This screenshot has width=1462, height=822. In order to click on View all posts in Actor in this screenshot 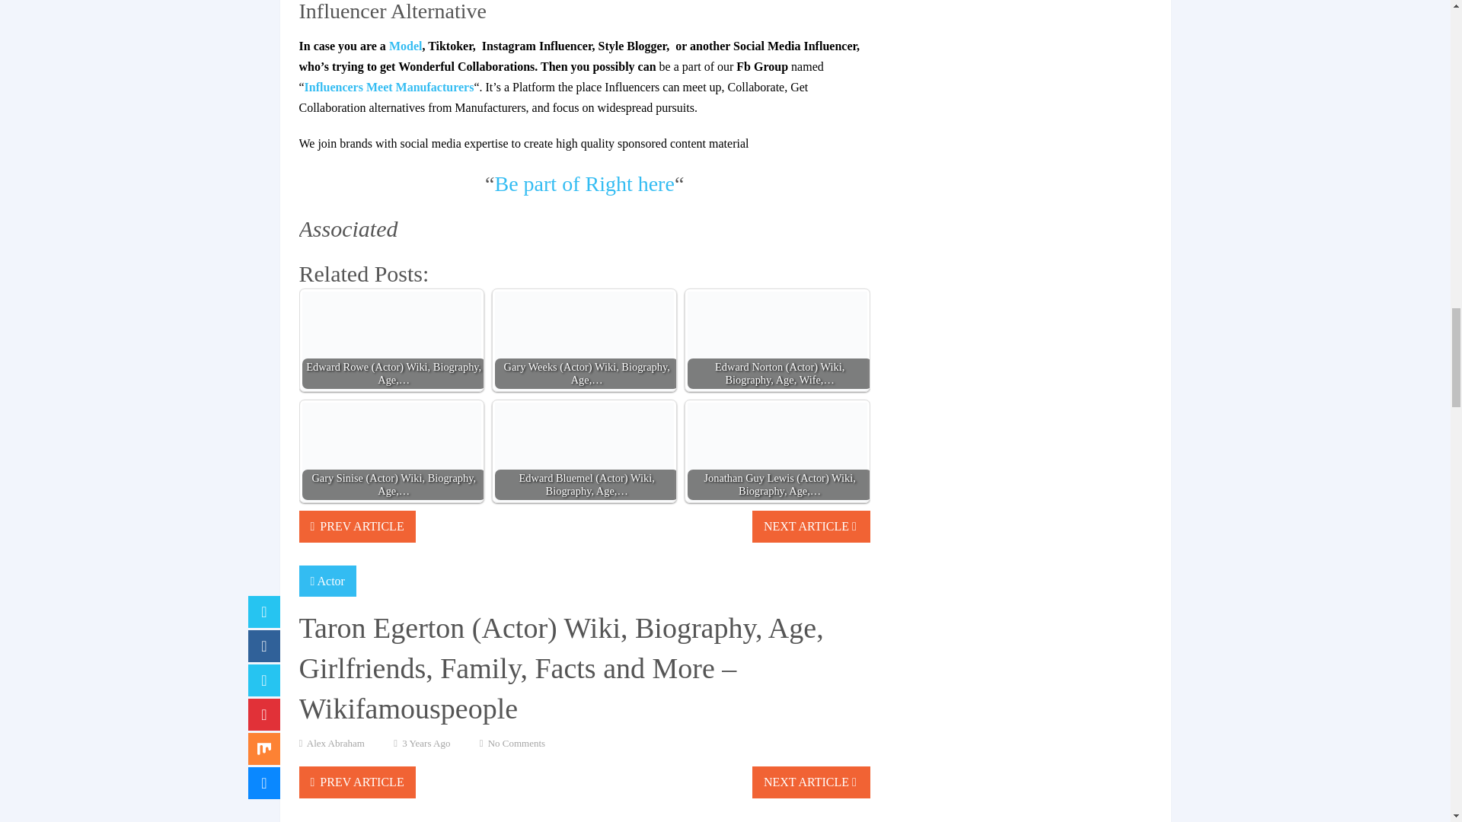, I will do `click(330, 581)`.